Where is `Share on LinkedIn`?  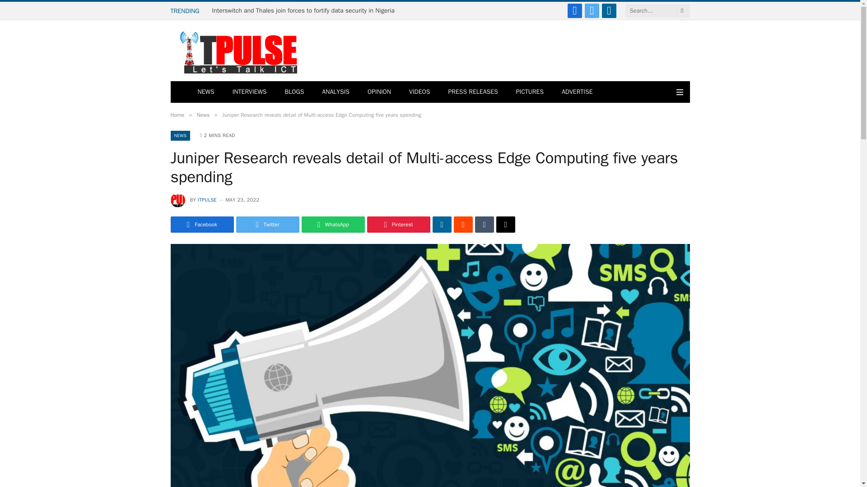
Share on LinkedIn is located at coordinates (442, 225).